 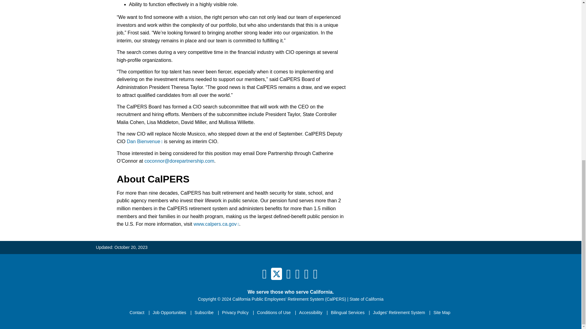 I want to click on Opens in a new window, so click(x=276, y=273).